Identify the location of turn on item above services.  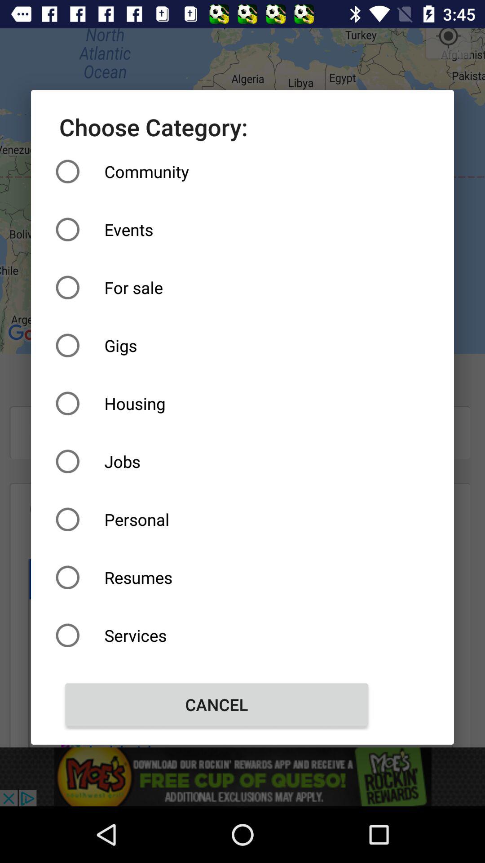
(216, 577).